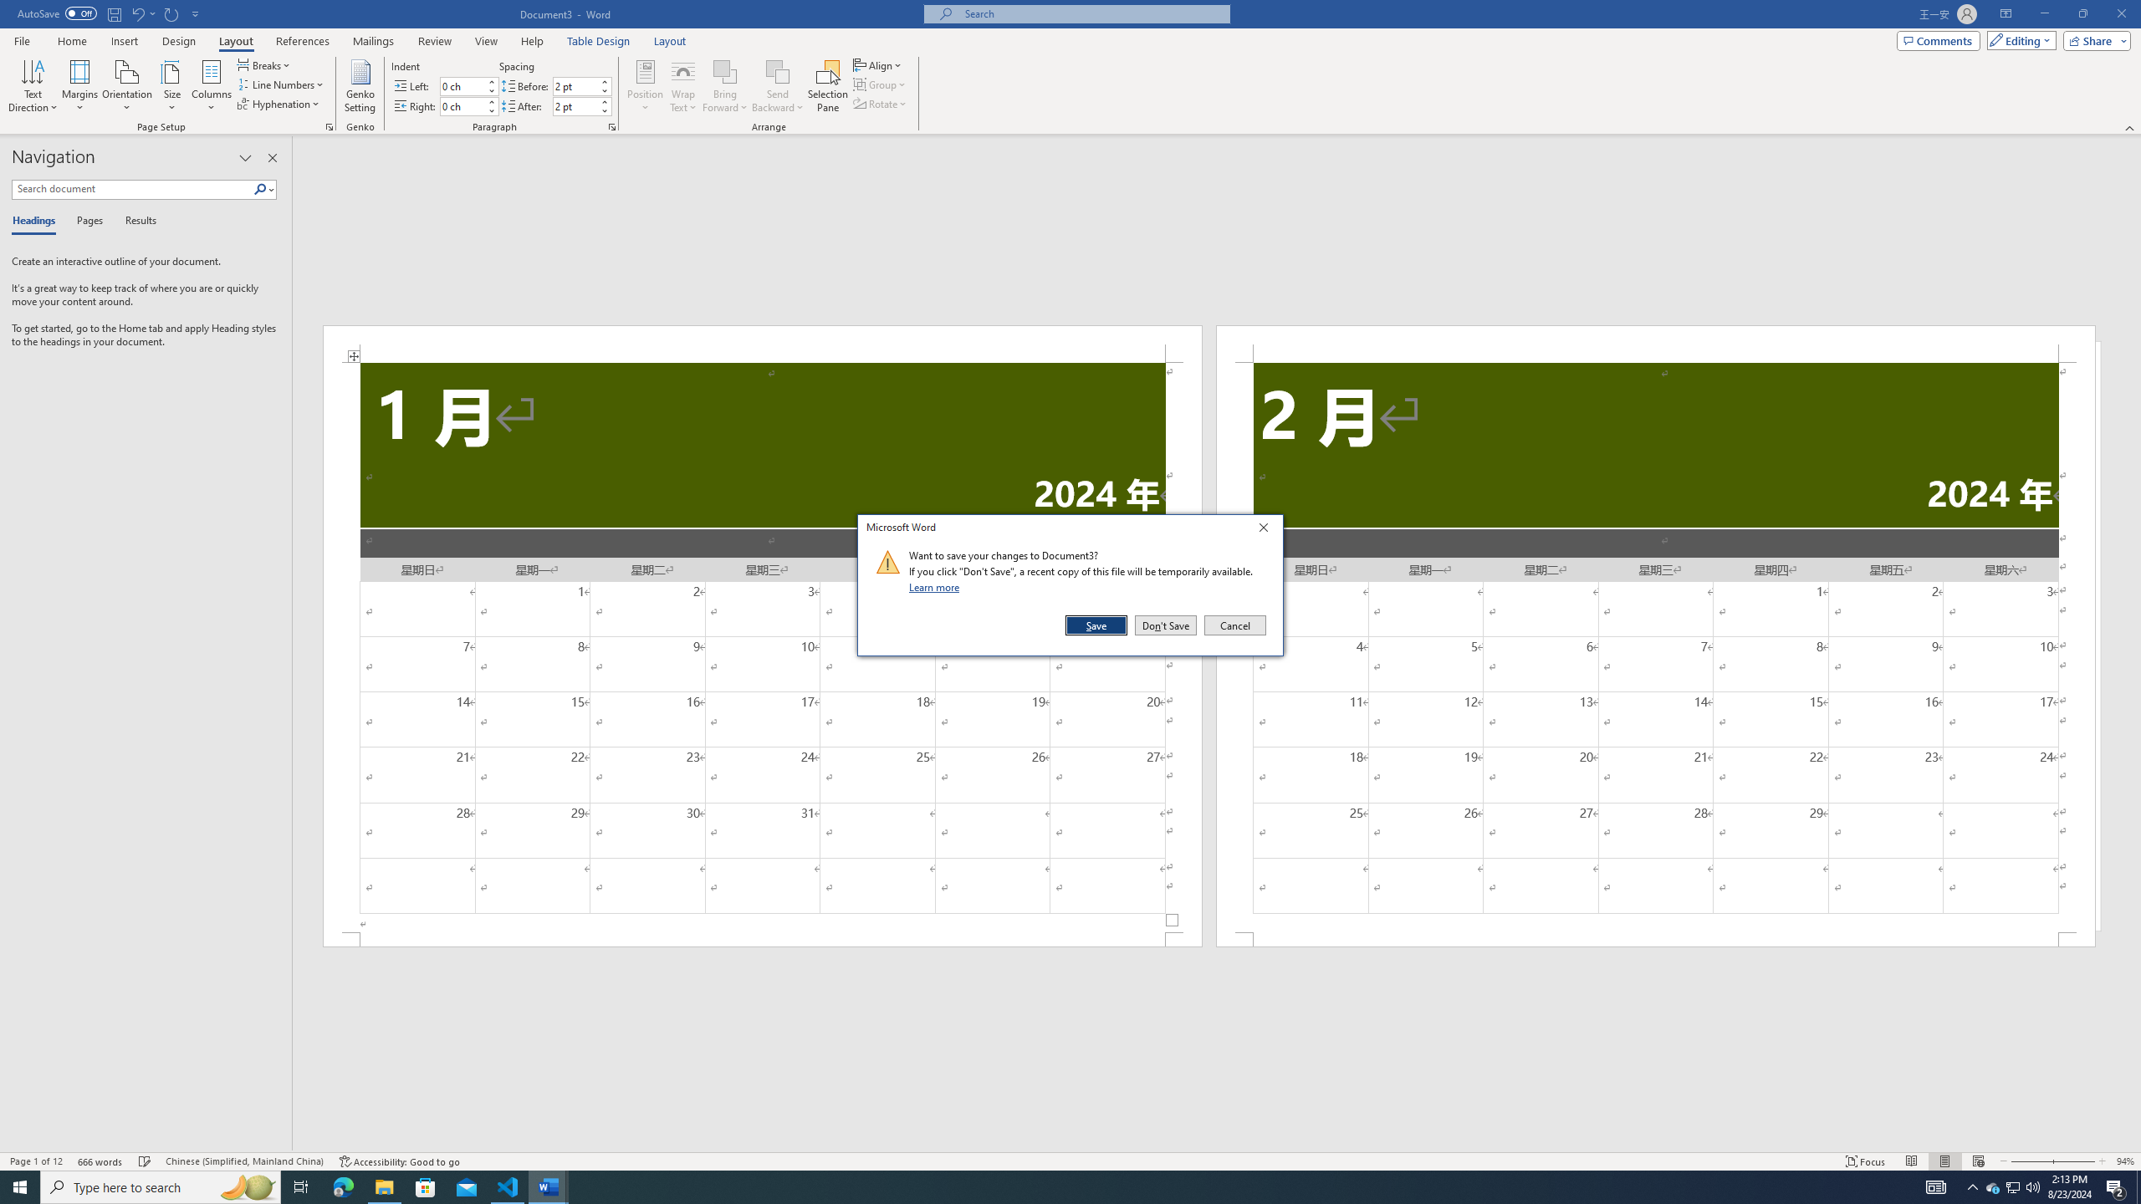  I want to click on Footer -Section 1-, so click(763, 940).